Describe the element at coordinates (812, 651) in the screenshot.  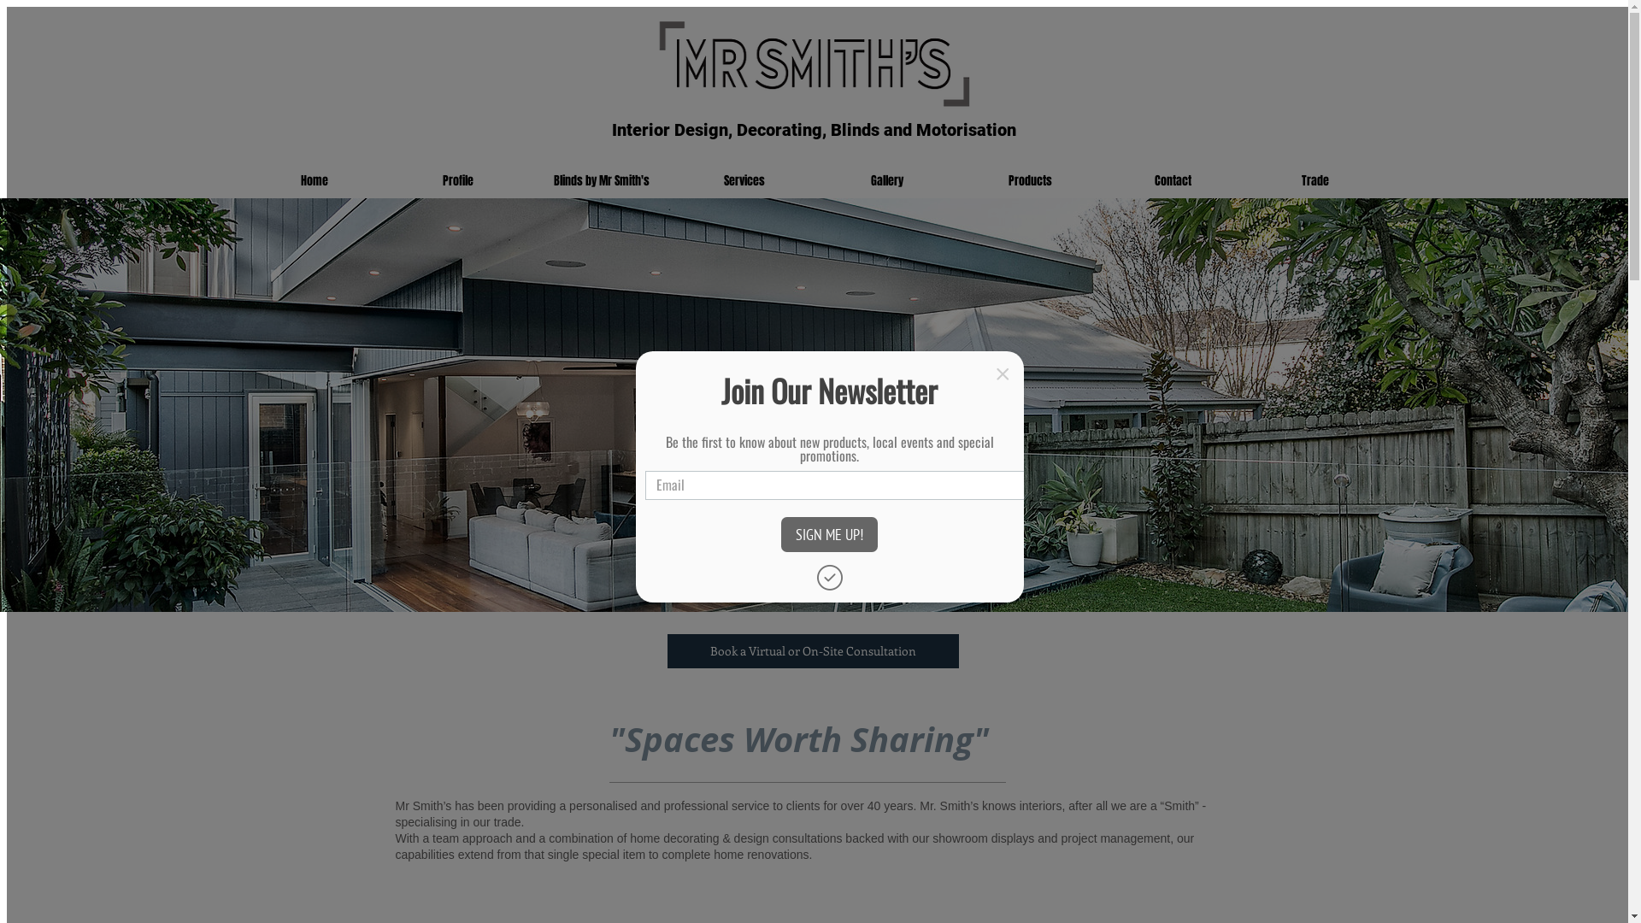
I see `Book a Virtual or On-Site Consultation` at that location.